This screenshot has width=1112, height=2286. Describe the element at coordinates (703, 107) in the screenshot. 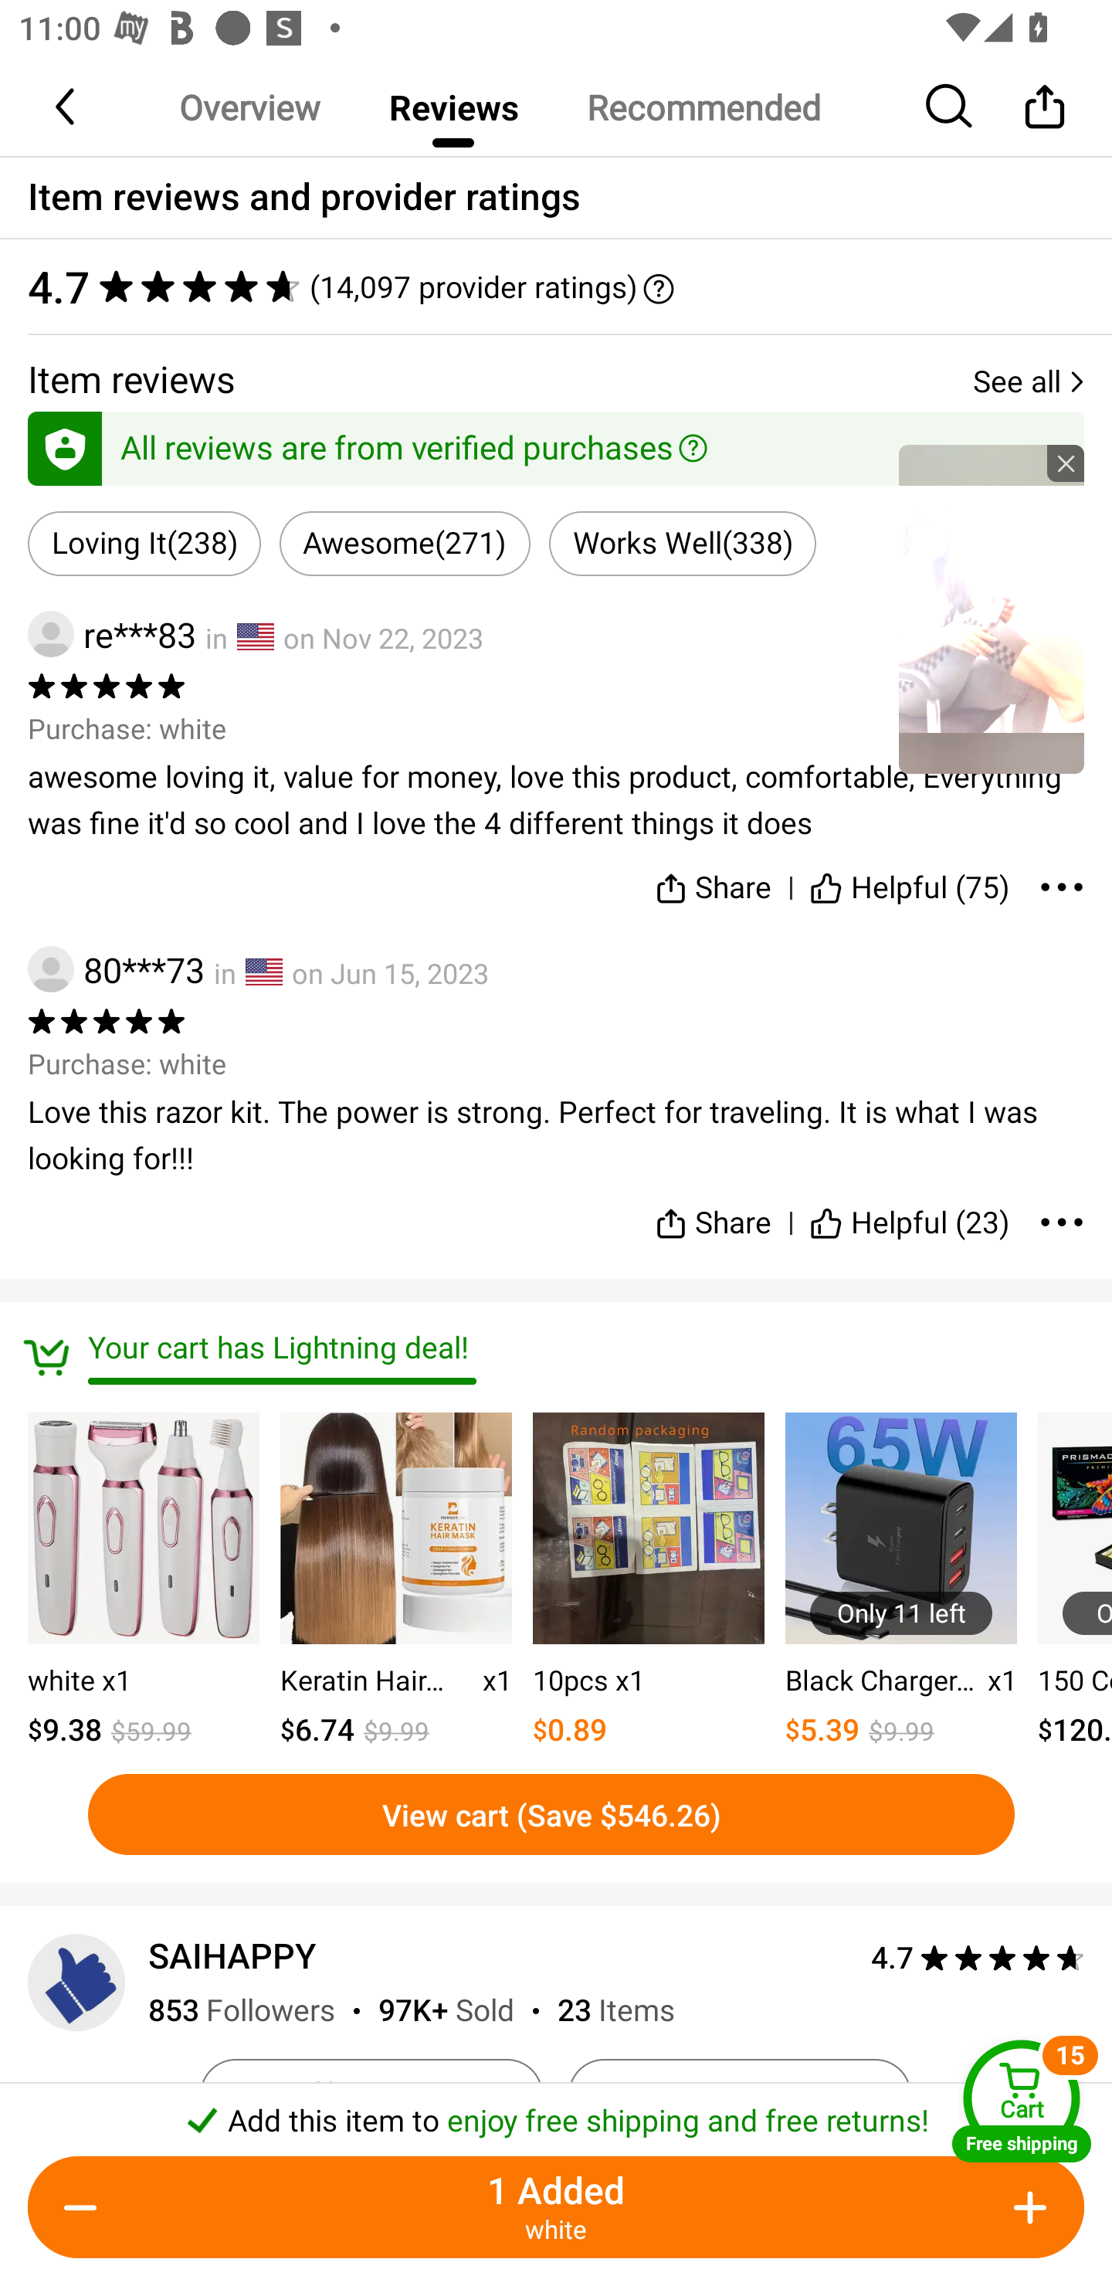

I see `Recommended` at that location.